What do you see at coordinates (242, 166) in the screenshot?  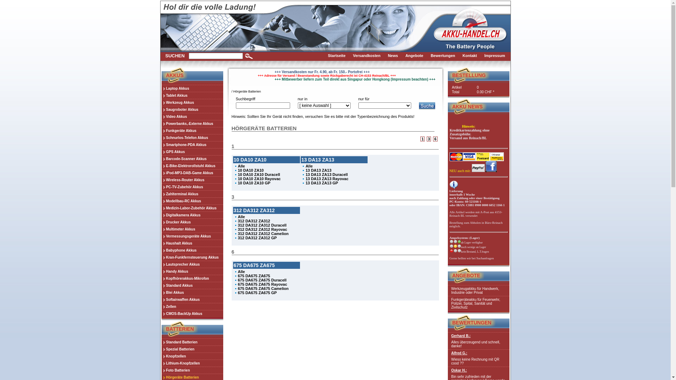 I see `Alle` at bounding box center [242, 166].